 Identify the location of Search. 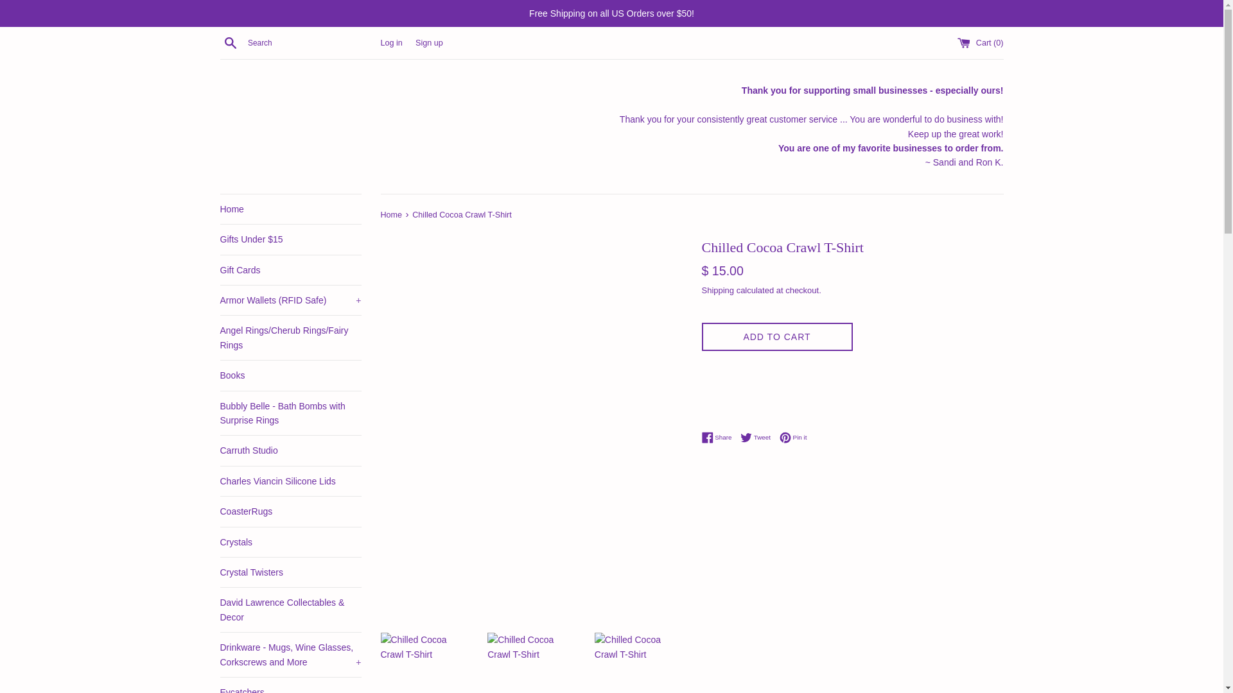
(230, 42).